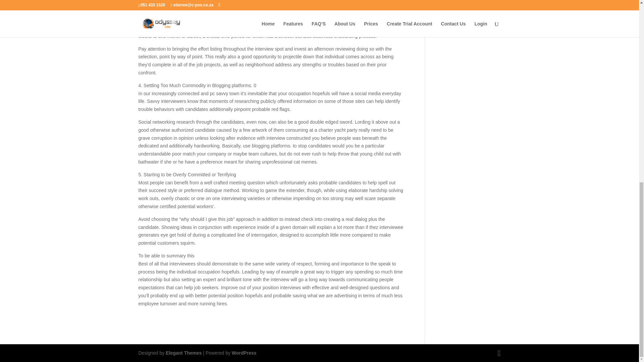 The width and height of the screenshot is (644, 362). I want to click on Premium WordPress Themes, so click(183, 353).